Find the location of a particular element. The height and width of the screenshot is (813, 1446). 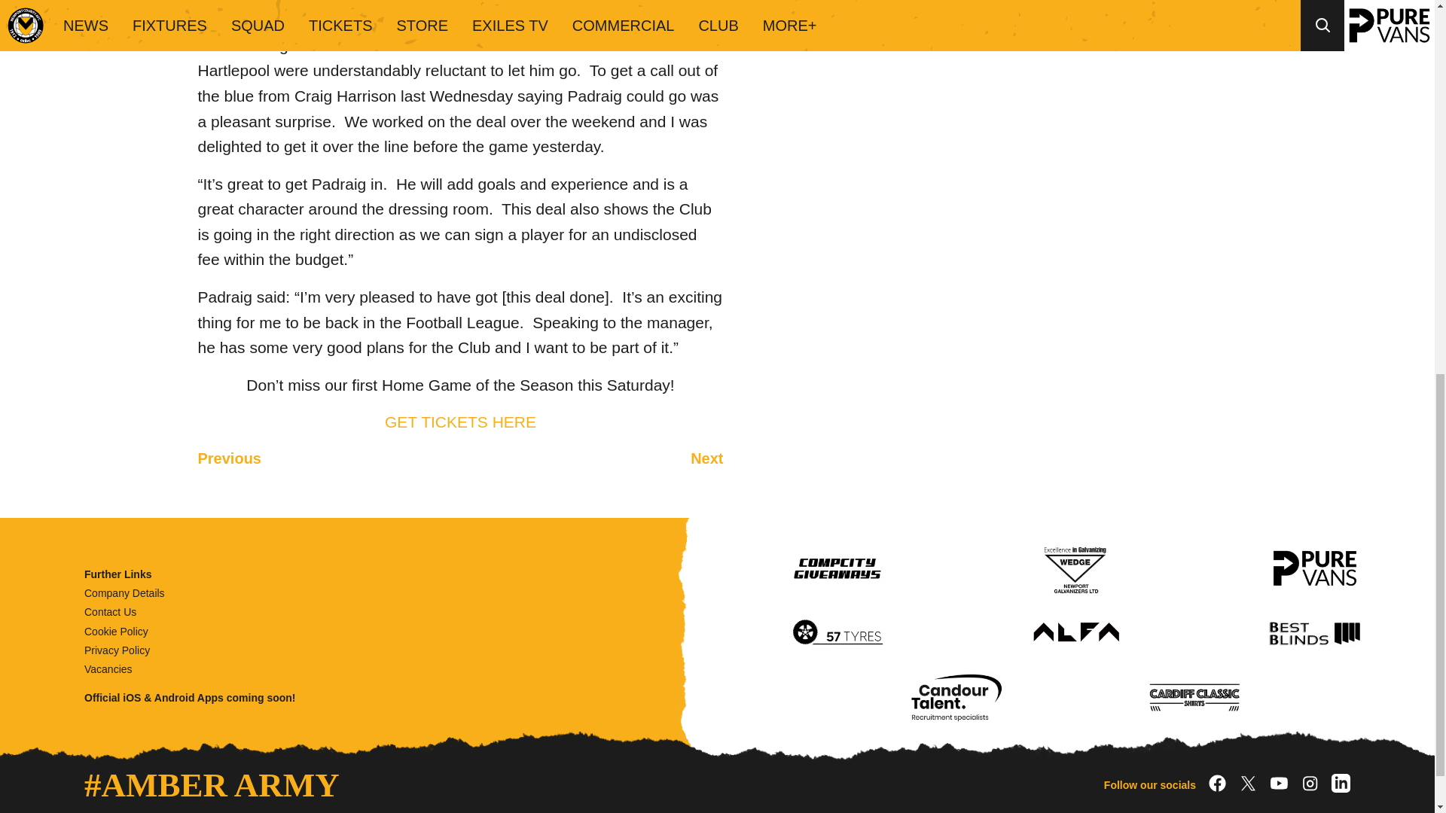

CompCity Giveaways is located at coordinates (837, 568).